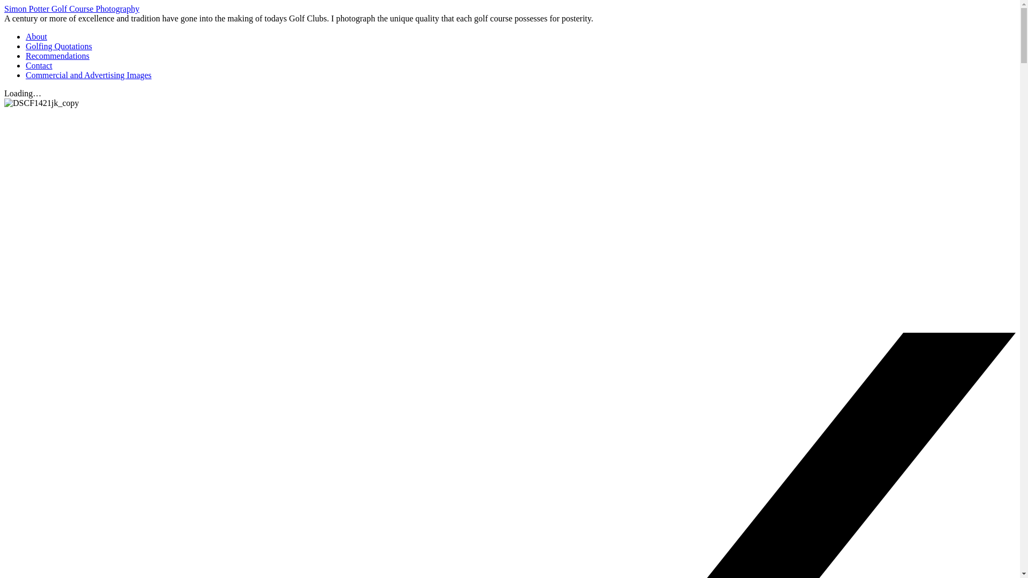  I want to click on About, so click(36, 36).